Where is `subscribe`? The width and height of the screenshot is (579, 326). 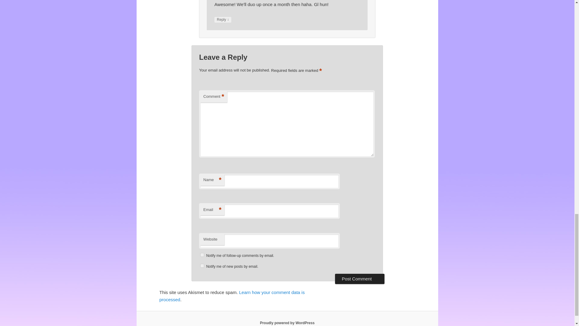
subscribe is located at coordinates (202, 266).